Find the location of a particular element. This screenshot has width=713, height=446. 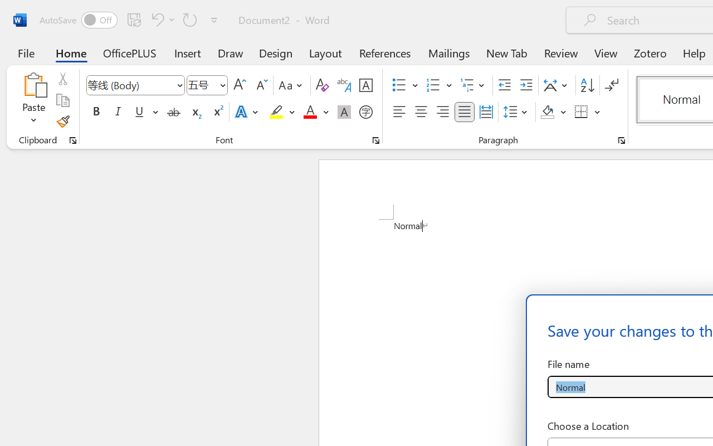

Show/Hide Editing Marks is located at coordinates (612, 85).